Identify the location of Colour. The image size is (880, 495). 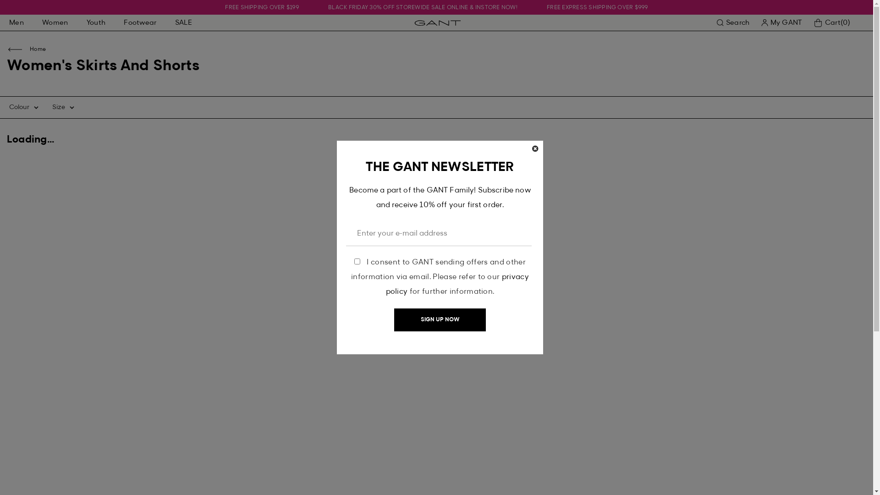
(24, 107).